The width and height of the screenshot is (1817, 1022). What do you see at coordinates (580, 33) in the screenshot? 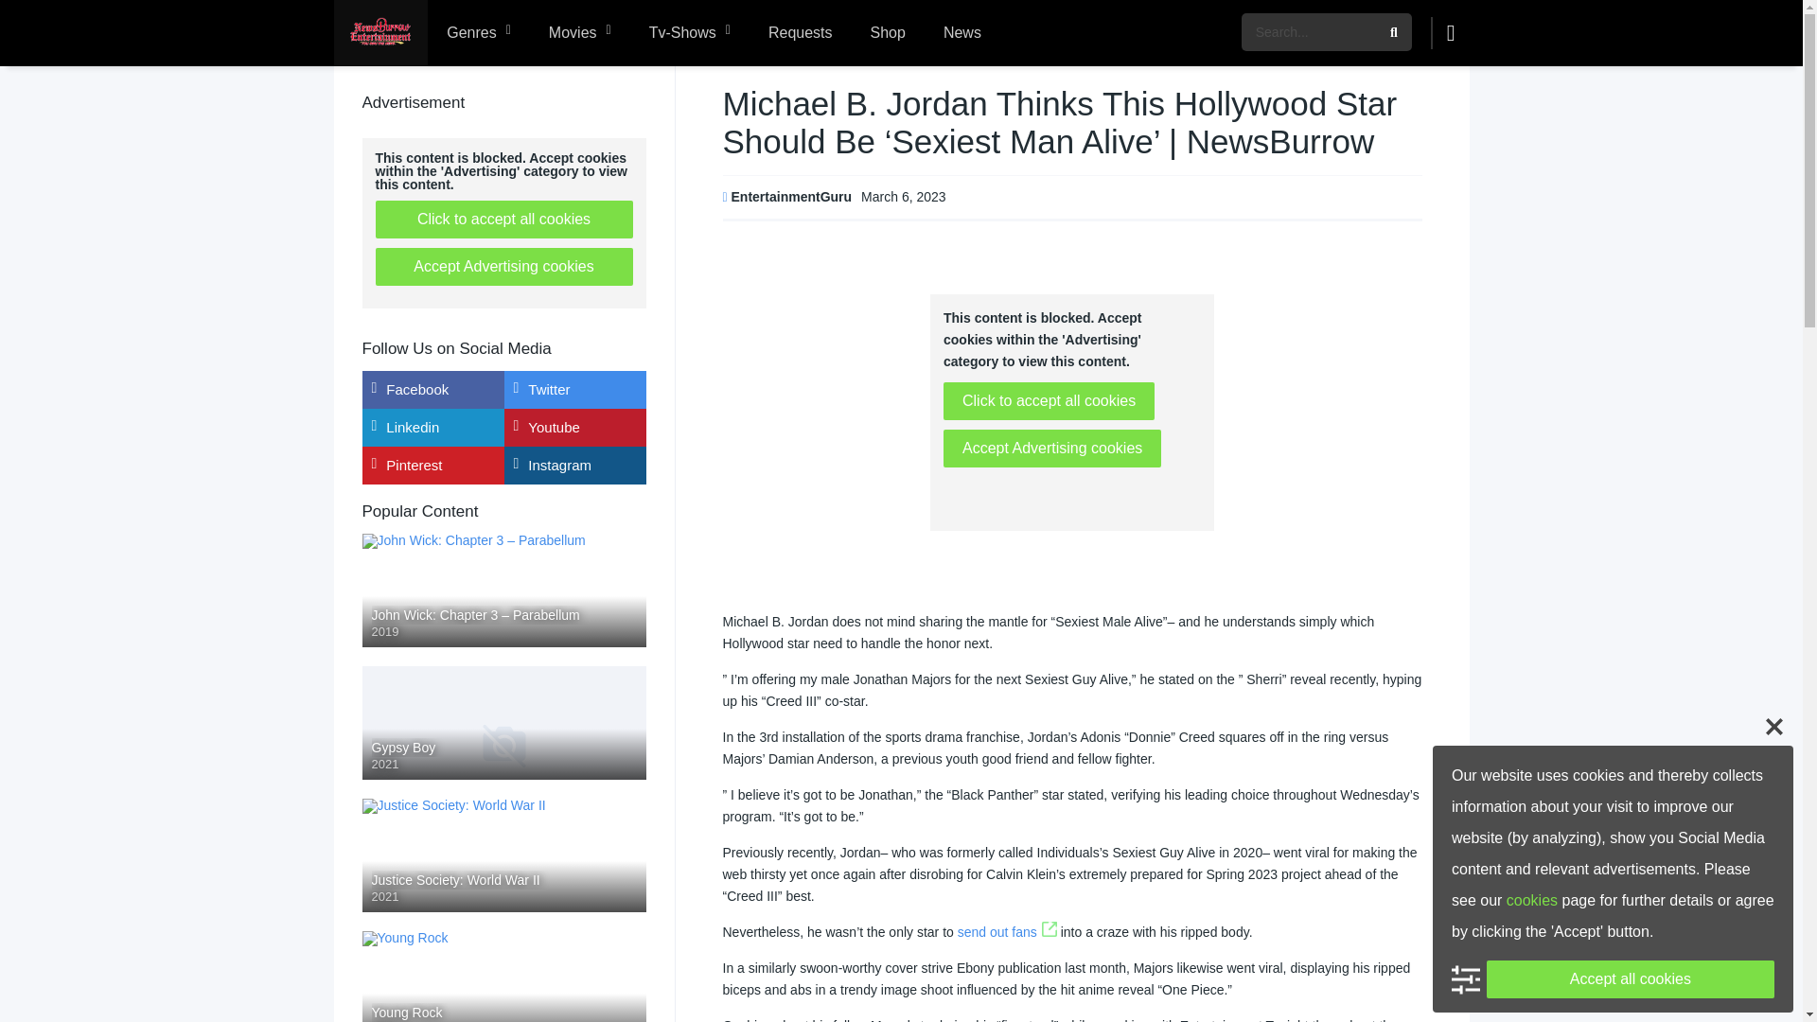
I see `Movies` at bounding box center [580, 33].